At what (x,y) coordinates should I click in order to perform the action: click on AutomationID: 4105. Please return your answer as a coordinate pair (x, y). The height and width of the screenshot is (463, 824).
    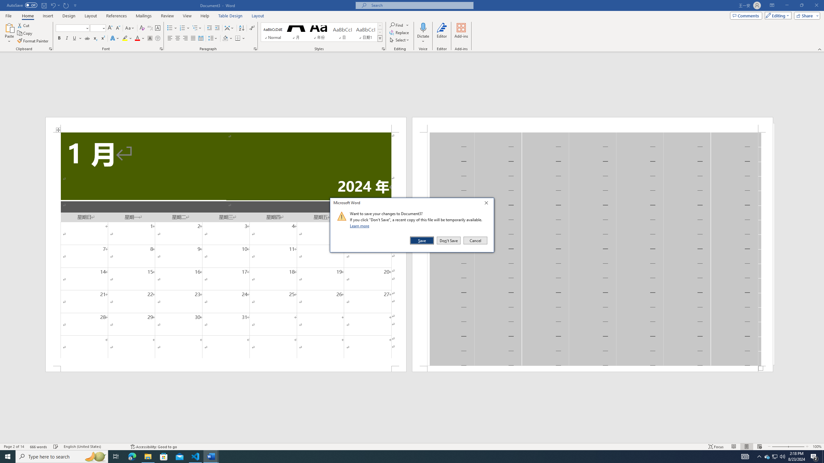
    Looking at the image, I should click on (745, 457).